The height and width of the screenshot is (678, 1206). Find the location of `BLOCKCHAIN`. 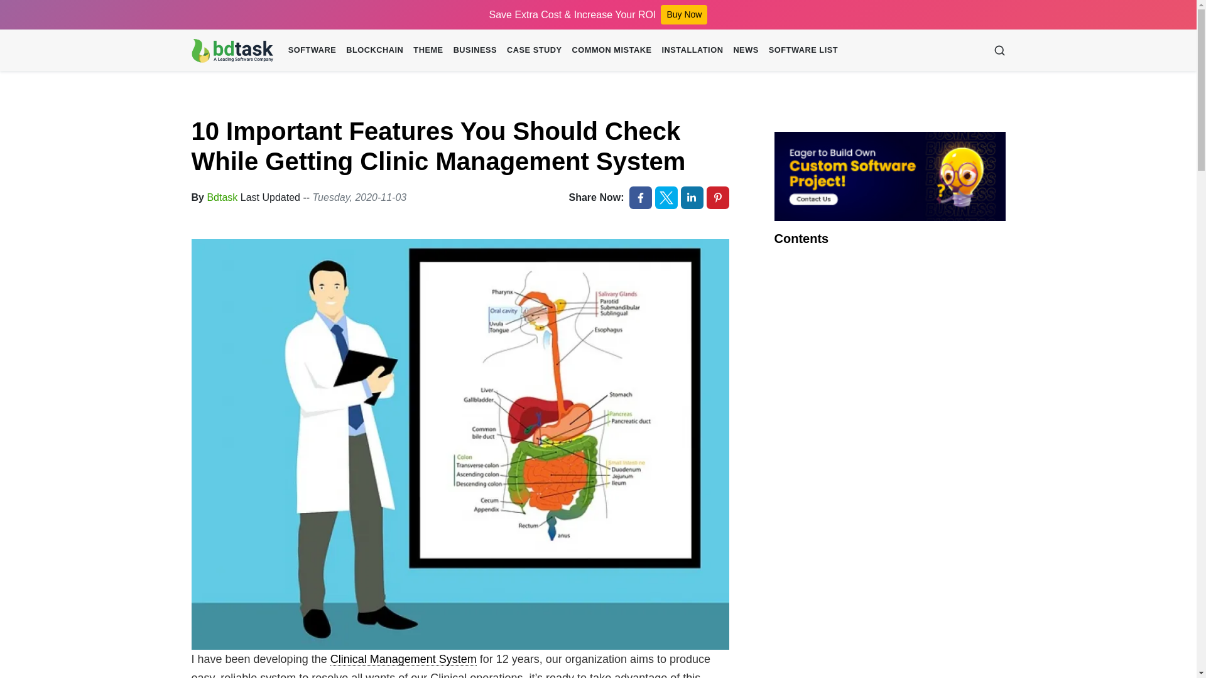

BLOCKCHAIN is located at coordinates (374, 50).